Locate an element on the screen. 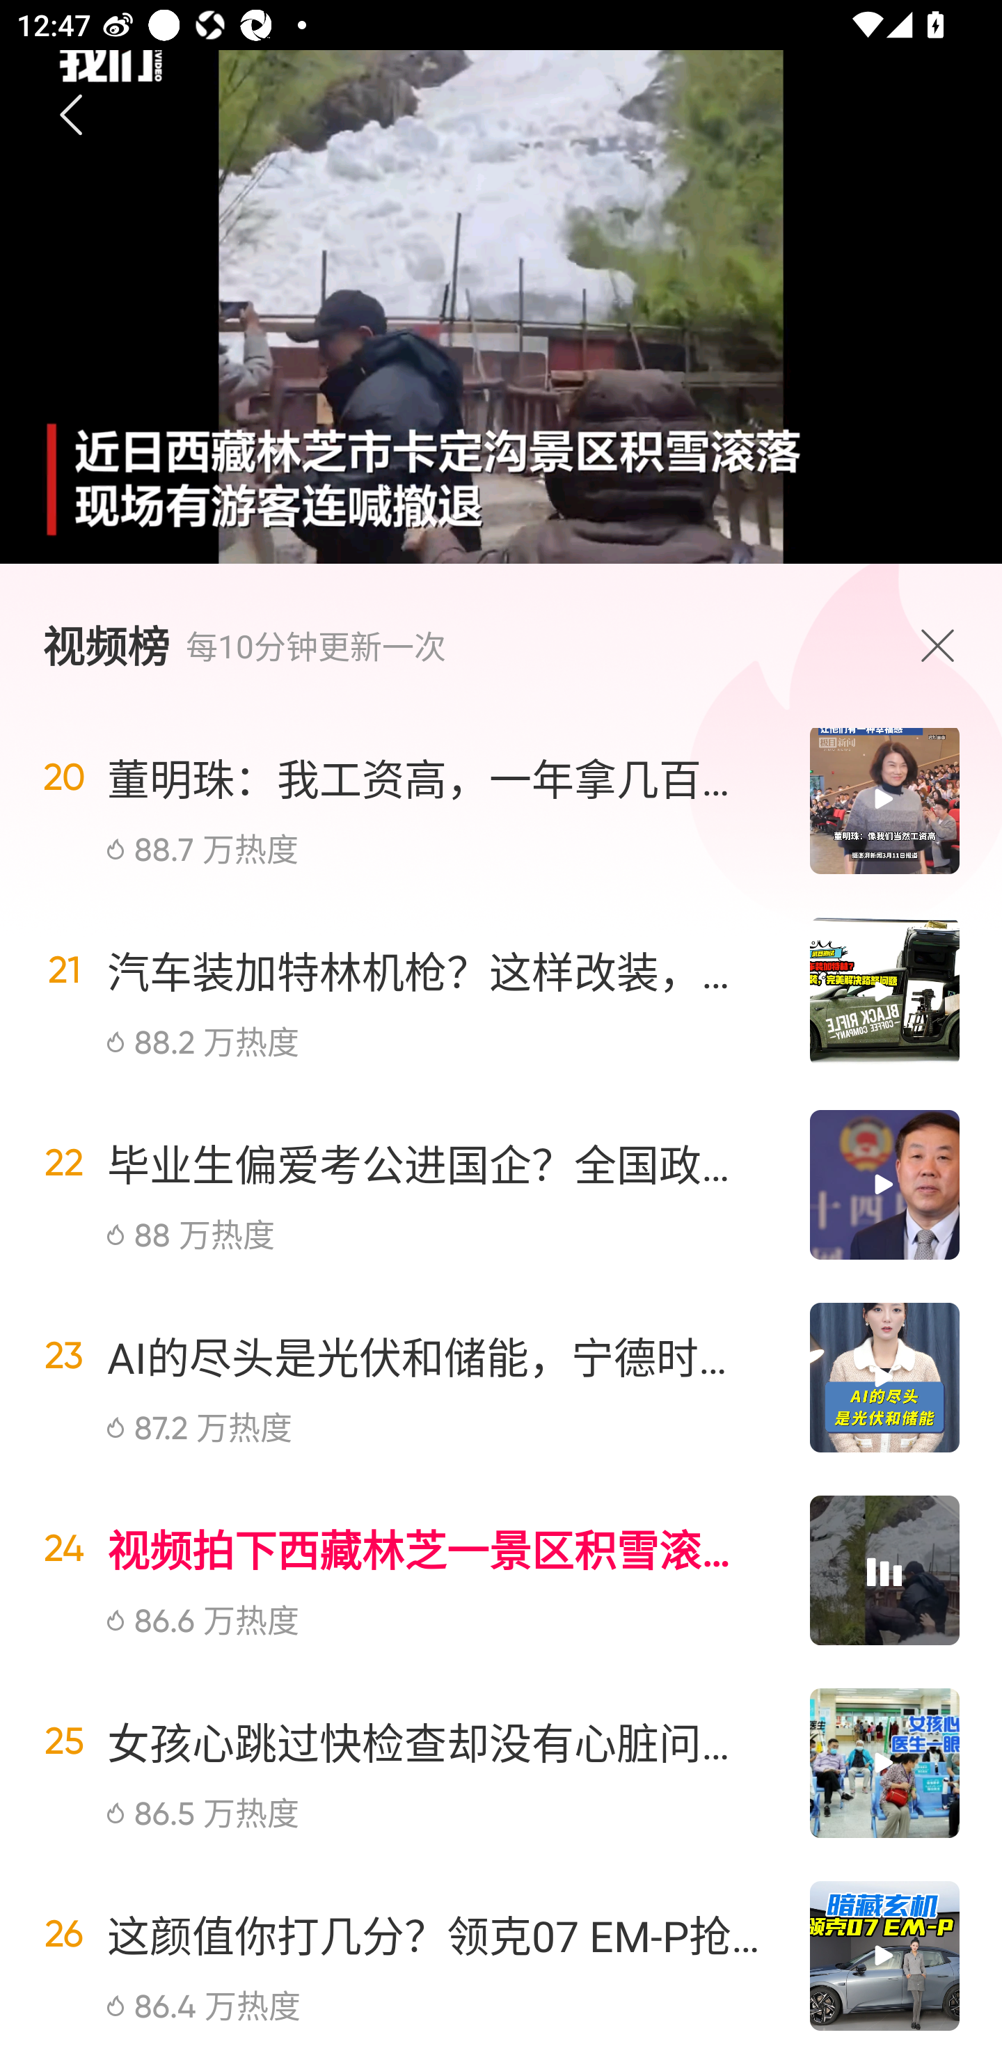 The width and height of the screenshot is (1002, 2060). 23 AI的尽头是光伏和储能，宁德时代翻身了？ 87.2 万热度 is located at coordinates (501, 1378).